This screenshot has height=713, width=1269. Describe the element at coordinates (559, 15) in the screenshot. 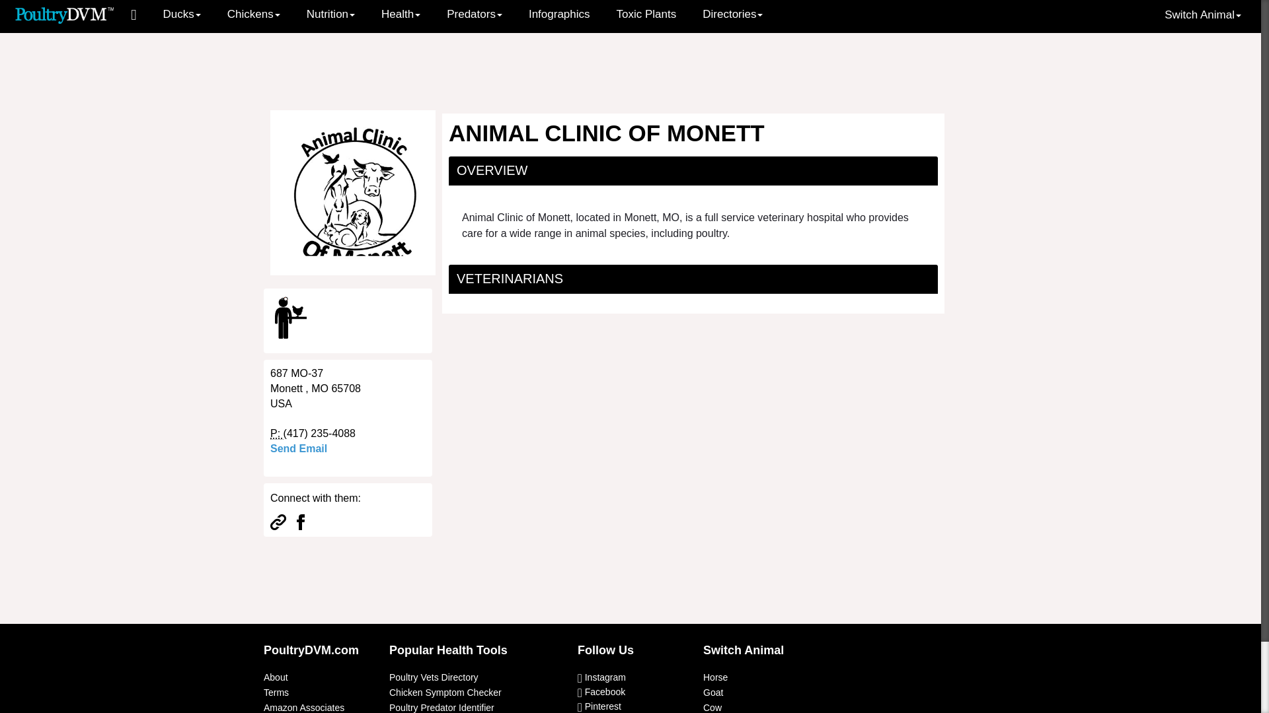

I see `Chicken and Duck Infographics` at that location.